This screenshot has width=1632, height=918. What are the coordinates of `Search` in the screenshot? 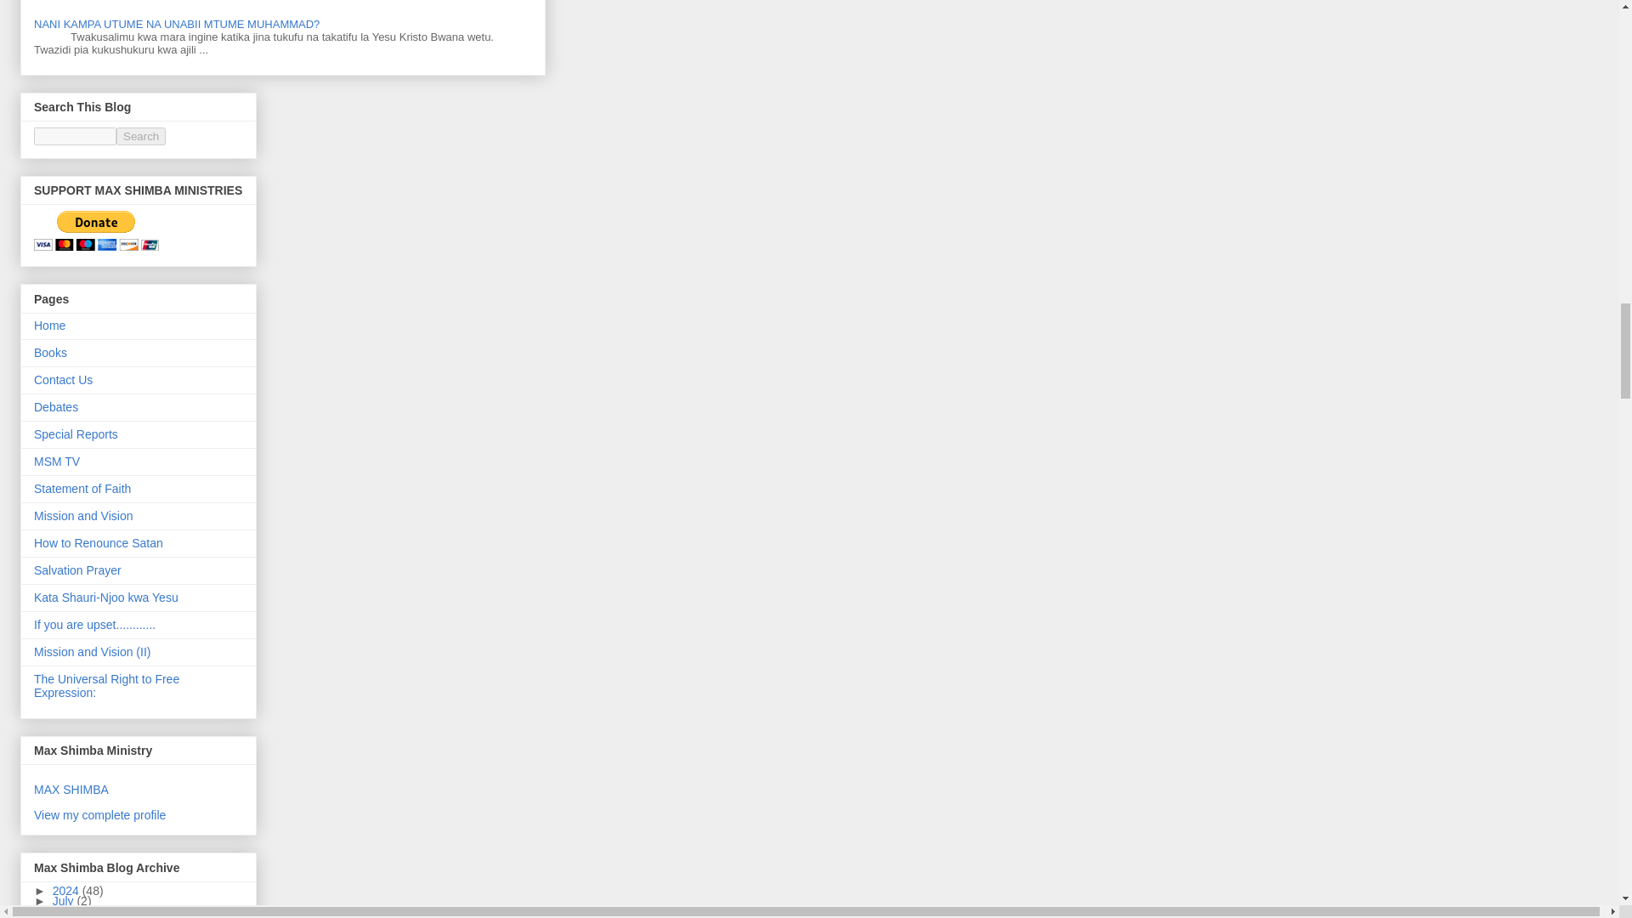 It's located at (141, 136).